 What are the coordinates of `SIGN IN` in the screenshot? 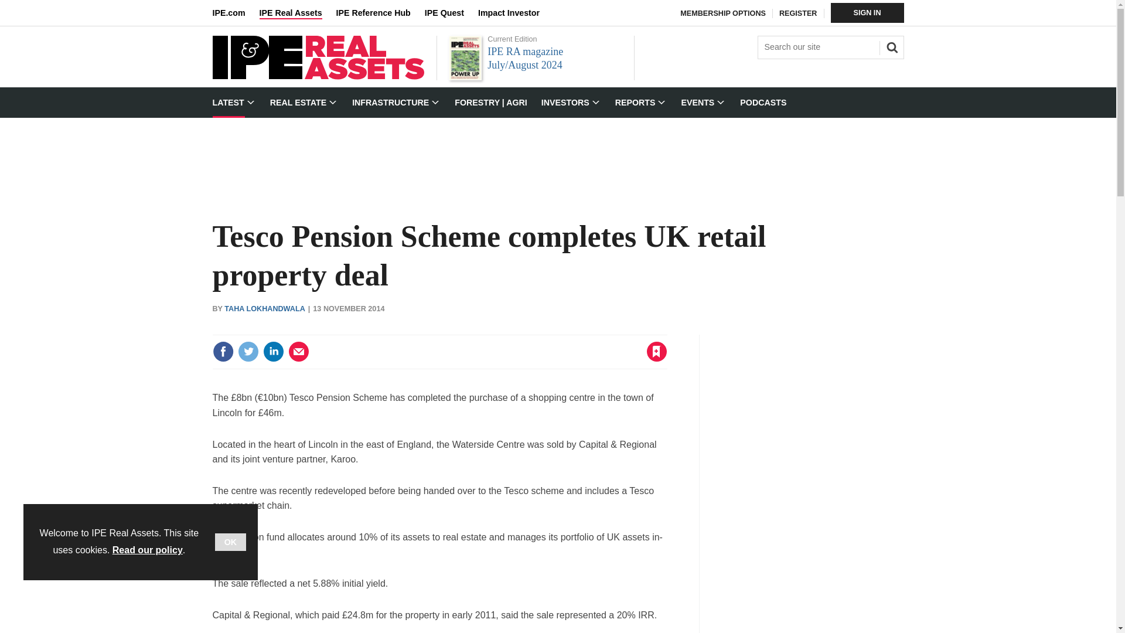 It's located at (867, 13).